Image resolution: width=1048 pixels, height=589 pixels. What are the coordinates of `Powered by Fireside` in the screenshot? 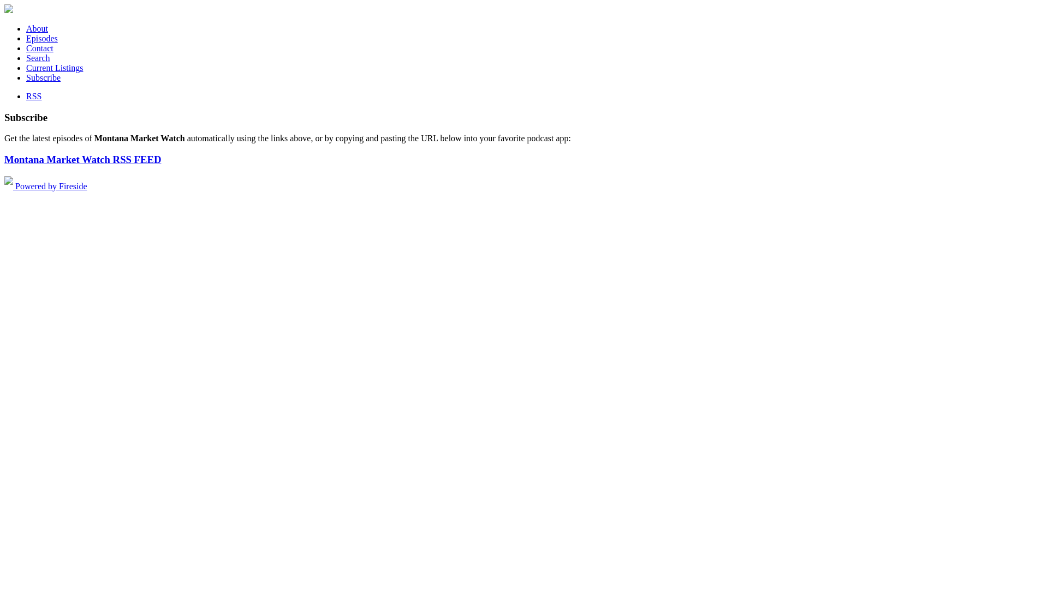 It's located at (46, 187).